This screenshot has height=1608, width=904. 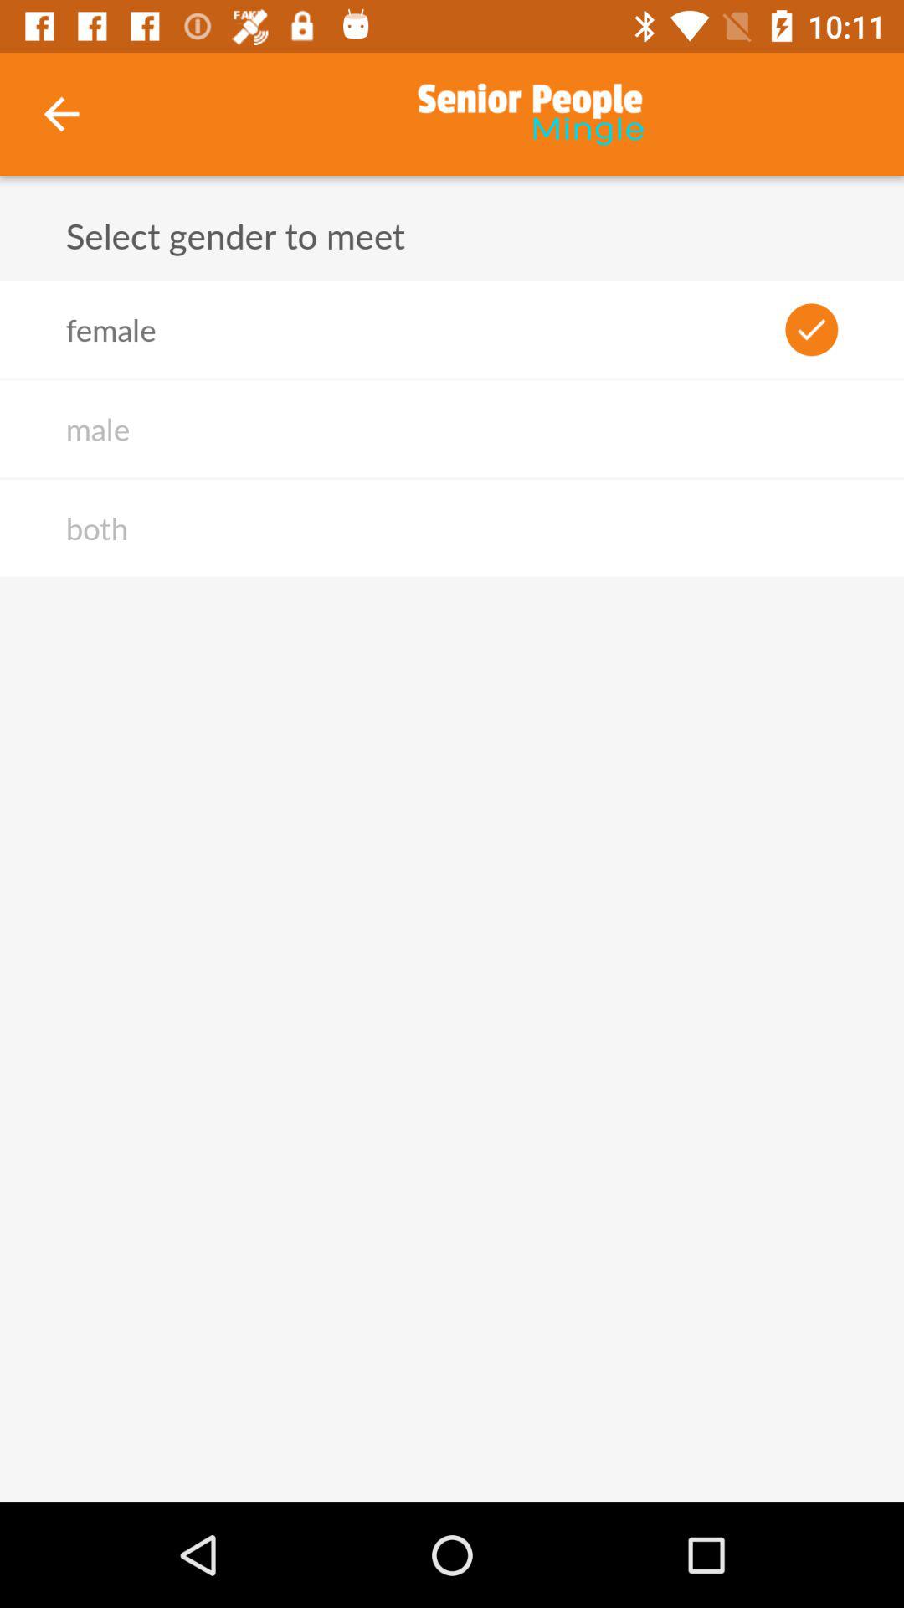 What do you see at coordinates (812, 329) in the screenshot?
I see `click the icon next to female` at bounding box center [812, 329].